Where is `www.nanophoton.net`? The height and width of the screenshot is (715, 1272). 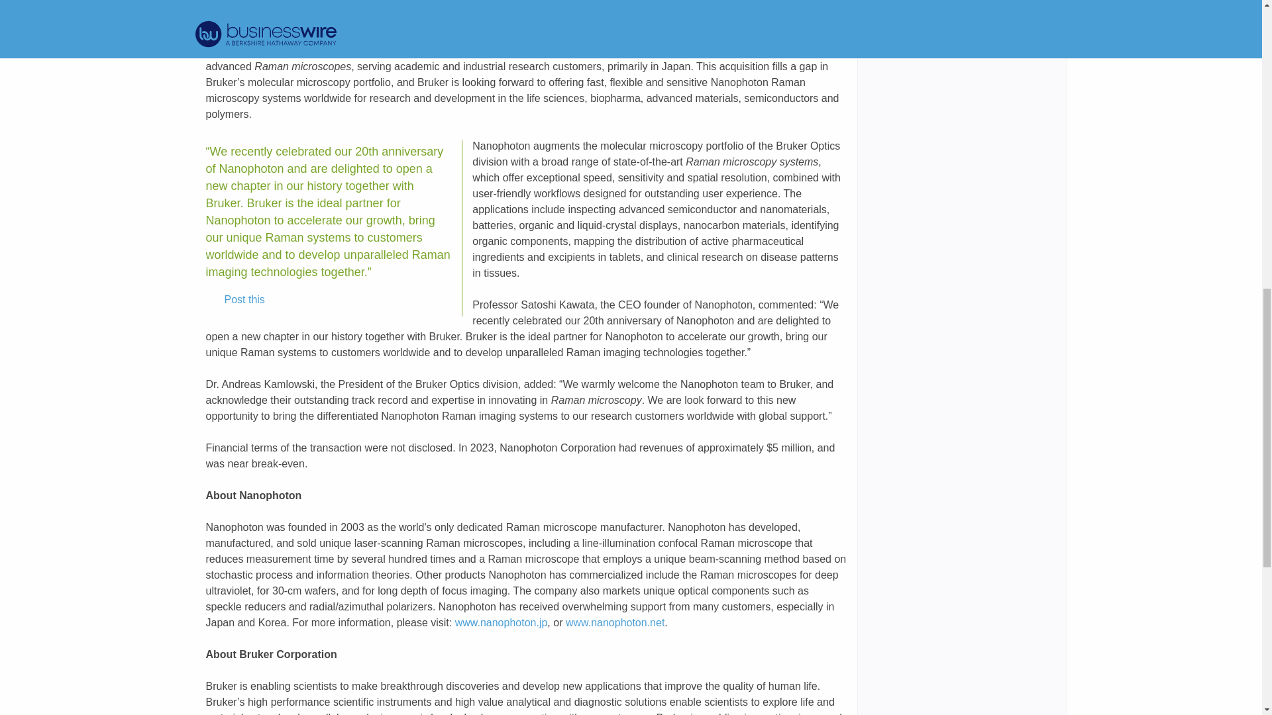 www.nanophoton.net is located at coordinates (615, 622).